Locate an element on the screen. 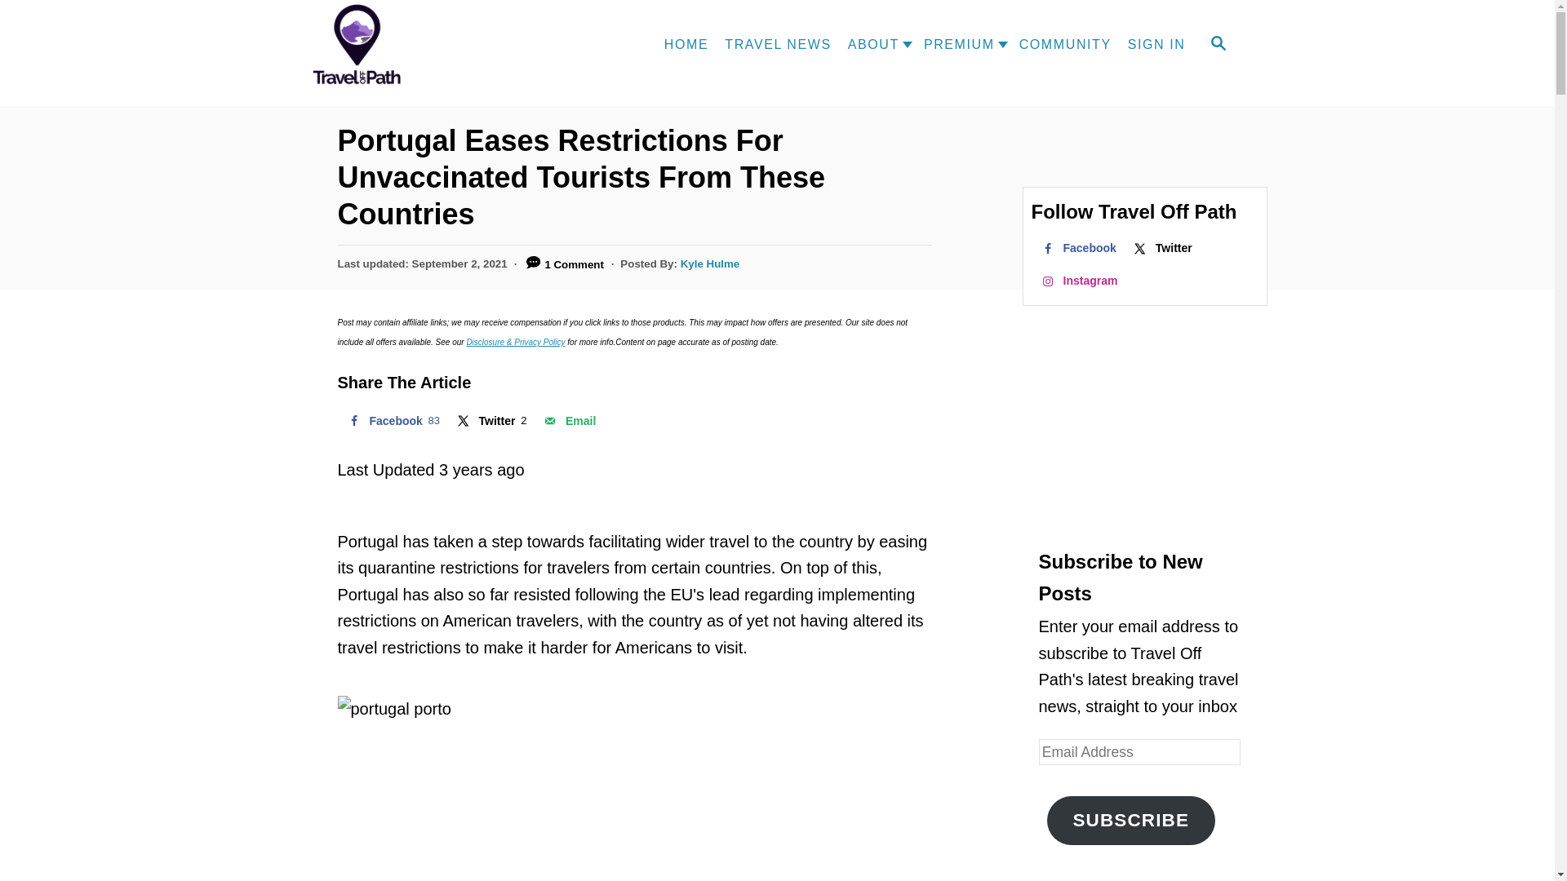  Email is located at coordinates (568, 420).